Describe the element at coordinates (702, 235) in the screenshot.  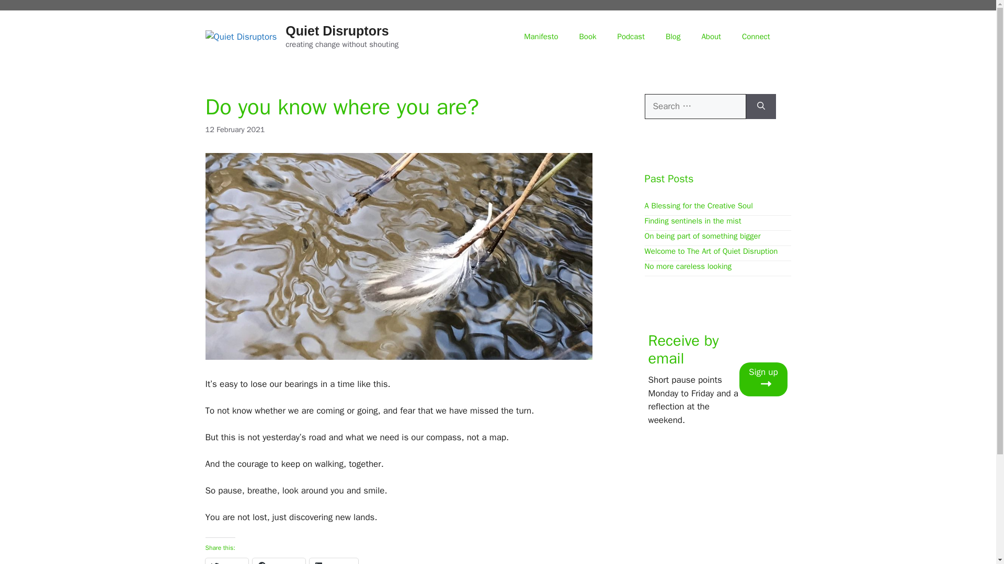
I see `On being part of something bigger` at that location.